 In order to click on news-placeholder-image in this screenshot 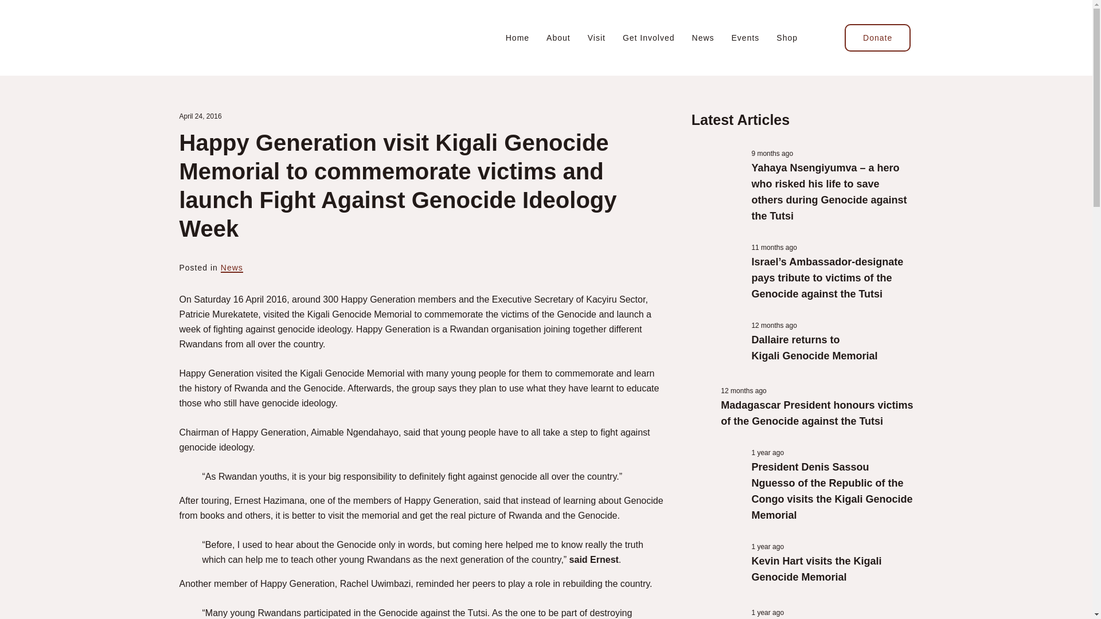, I will do `click(716, 565)`.